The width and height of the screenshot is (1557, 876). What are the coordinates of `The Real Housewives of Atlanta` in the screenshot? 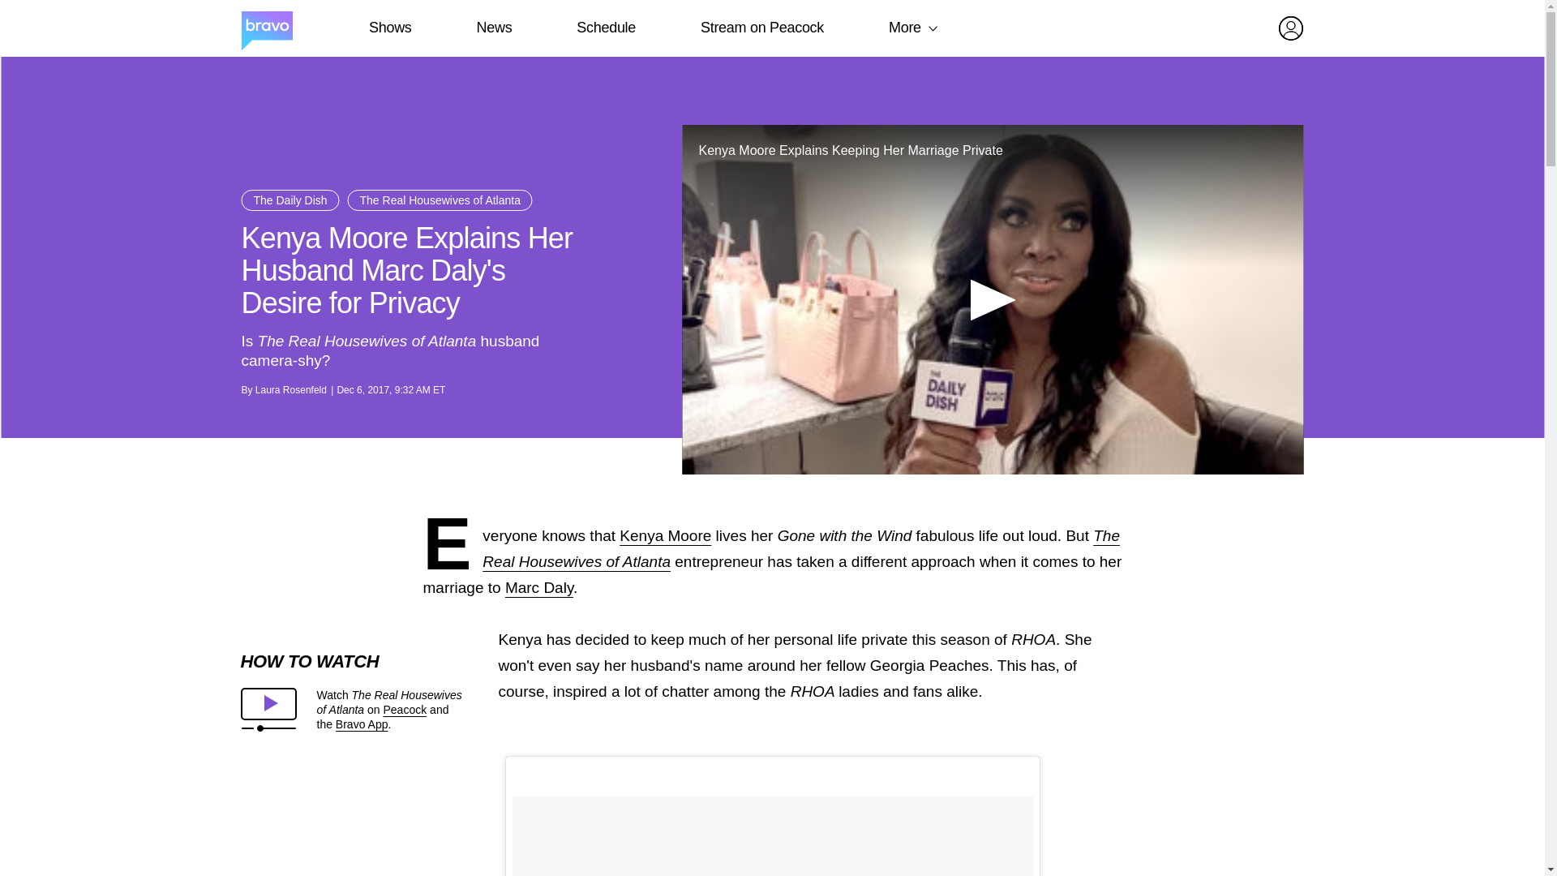 It's located at (440, 200).